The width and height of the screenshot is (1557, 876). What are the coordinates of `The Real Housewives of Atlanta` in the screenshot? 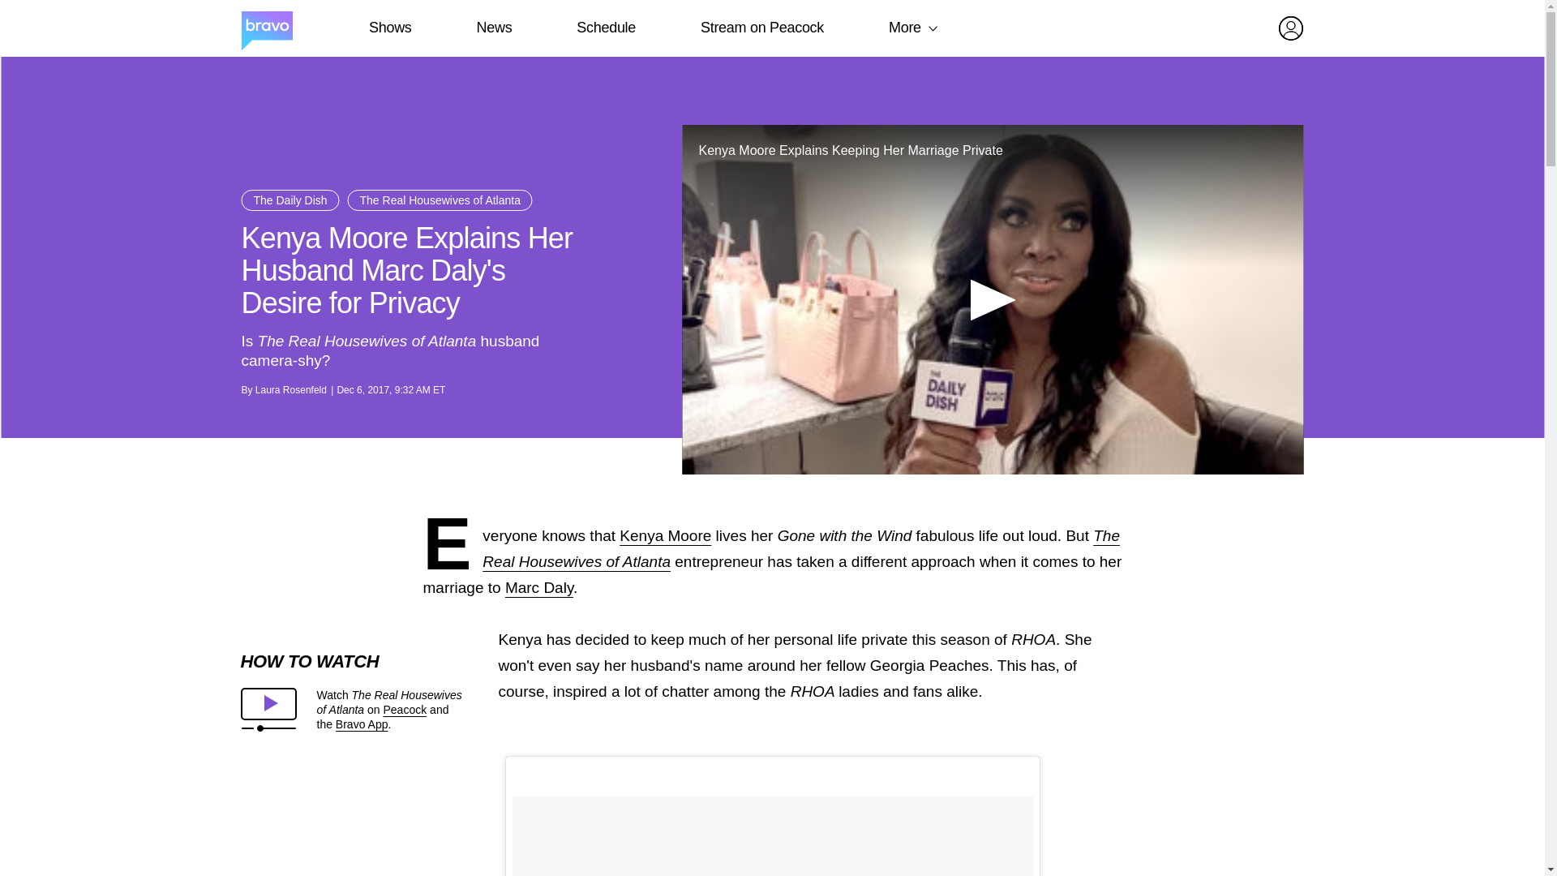 It's located at (440, 200).